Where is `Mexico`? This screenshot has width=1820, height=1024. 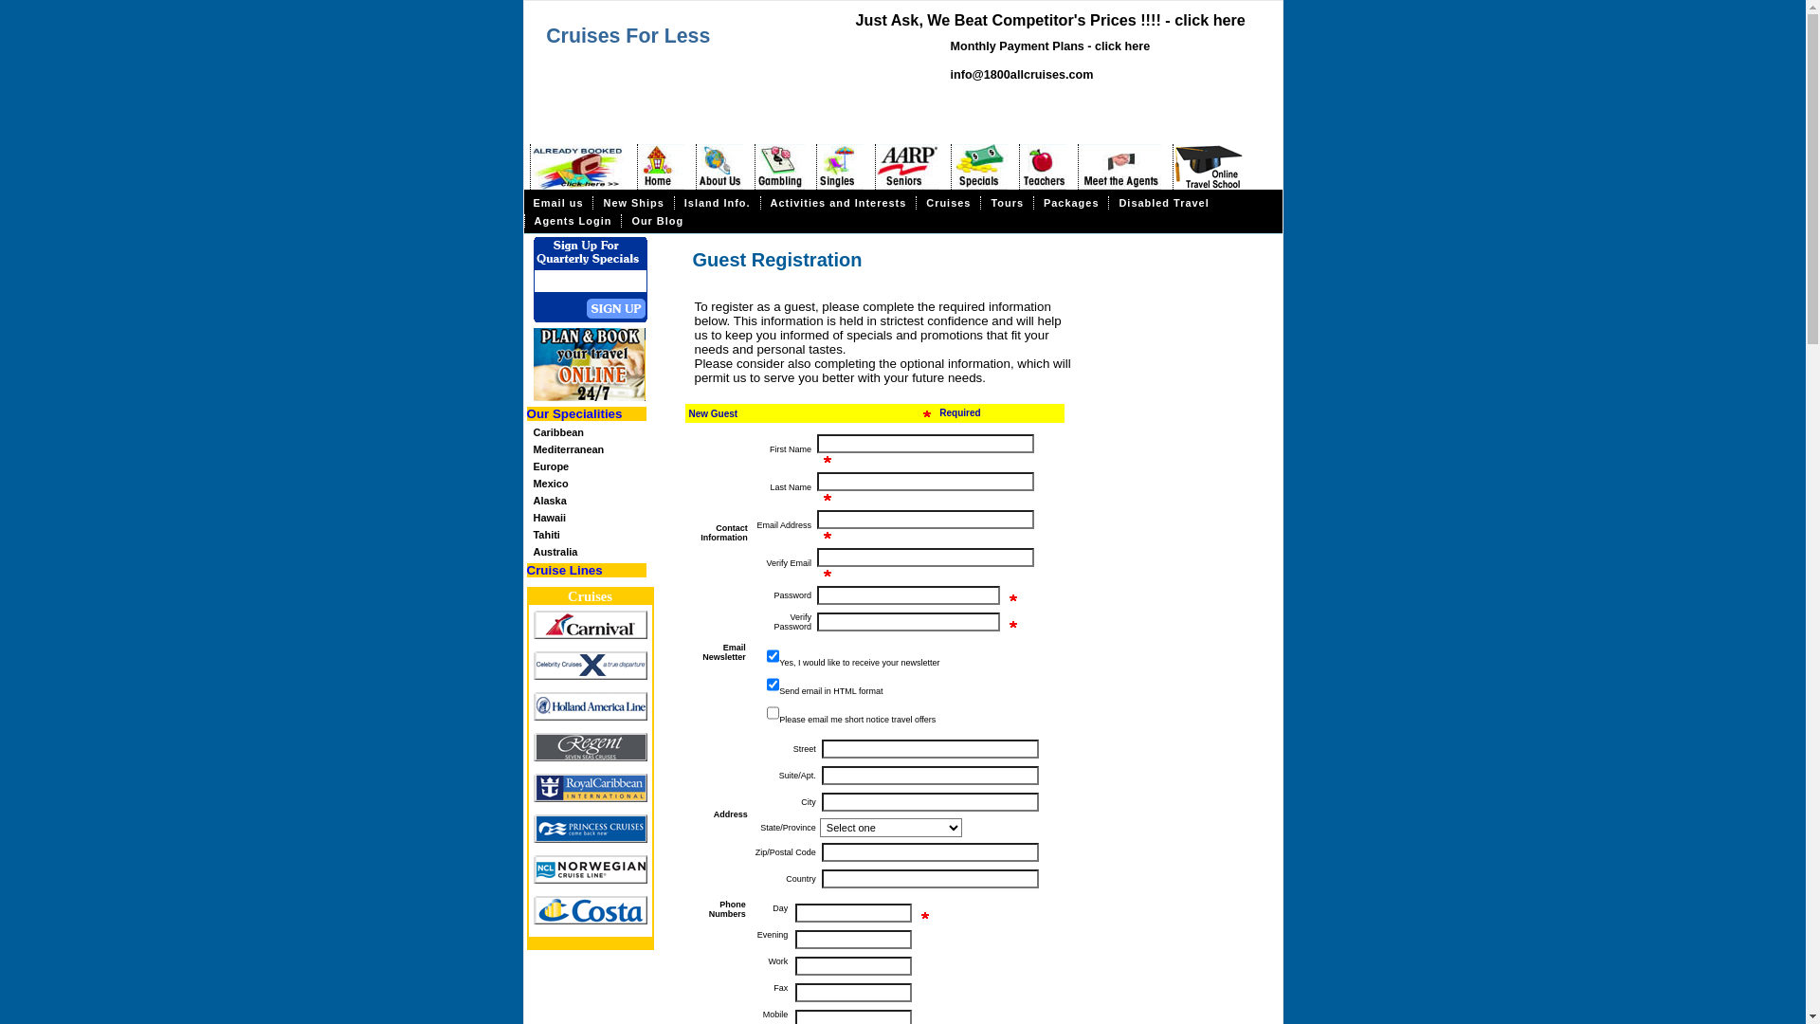 Mexico is located at coordinates (591, 484).